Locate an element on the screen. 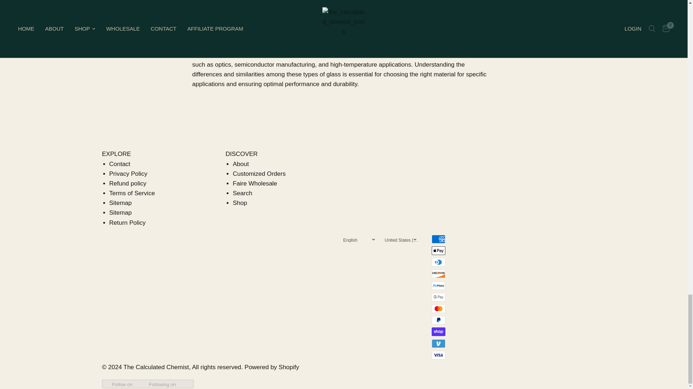 Image resolution: width=693 pixels, height=389 pixels. Privacy Policy is located at coordinates (128, 174).